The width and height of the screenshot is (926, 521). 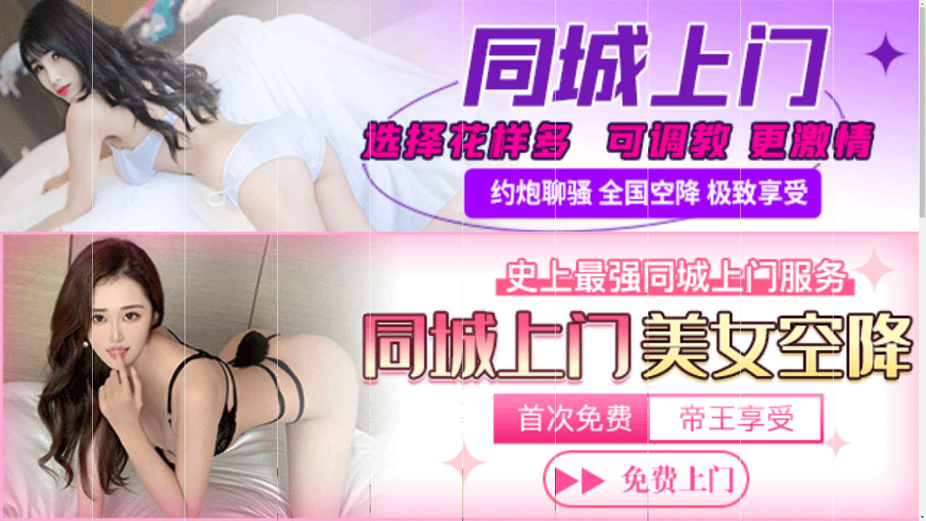 I want to click on SM, so click(x=645, y=395).